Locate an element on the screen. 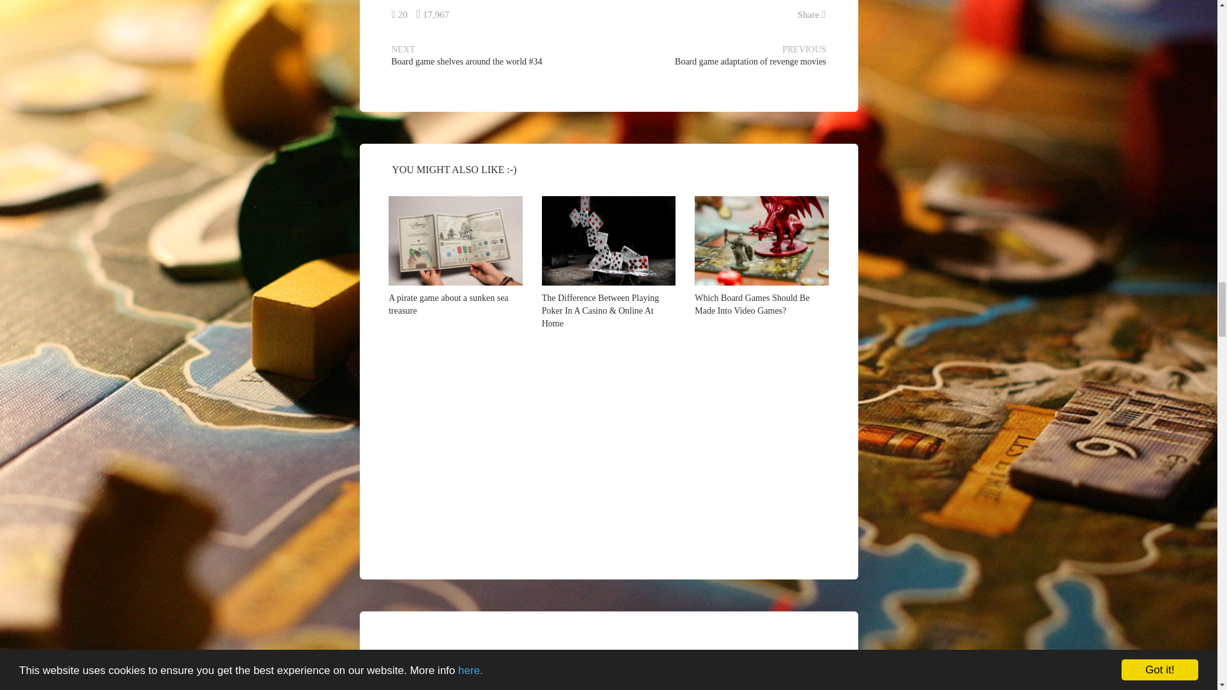  Share 'Kill the King' is located at coordinates (812, 15).